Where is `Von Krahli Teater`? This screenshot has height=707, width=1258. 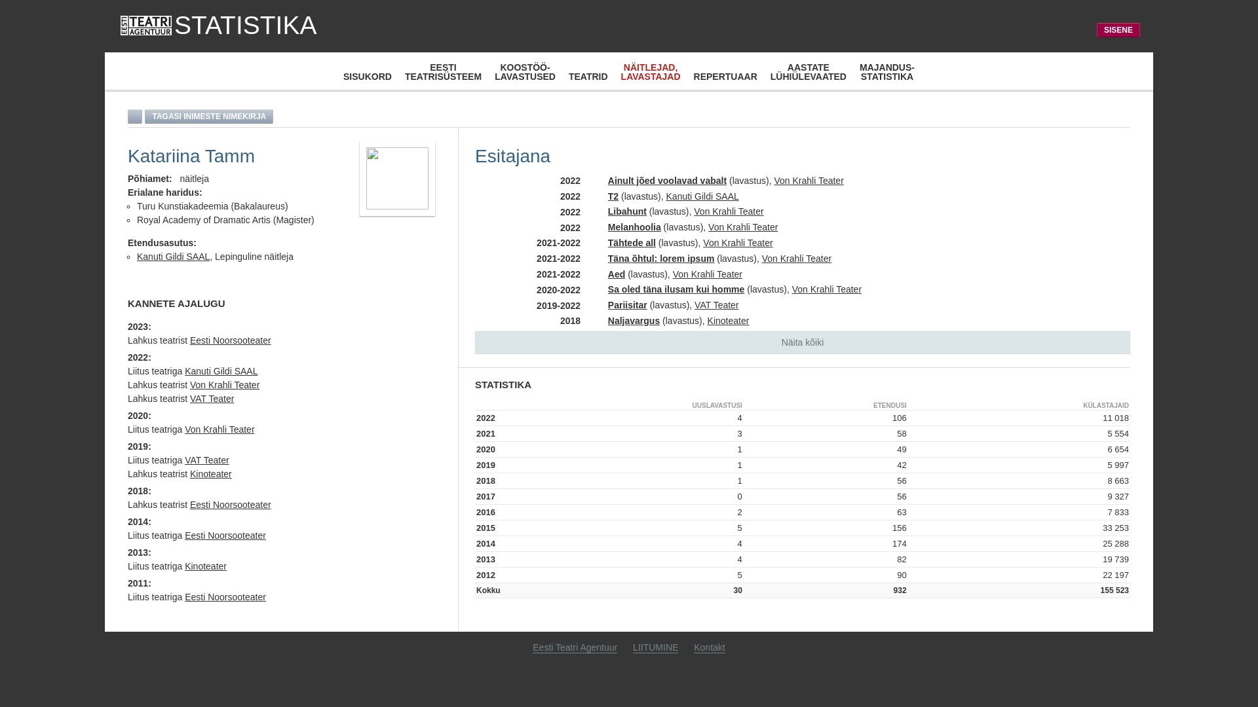
Von Krahli Teater is located at coordinates (827, 289).